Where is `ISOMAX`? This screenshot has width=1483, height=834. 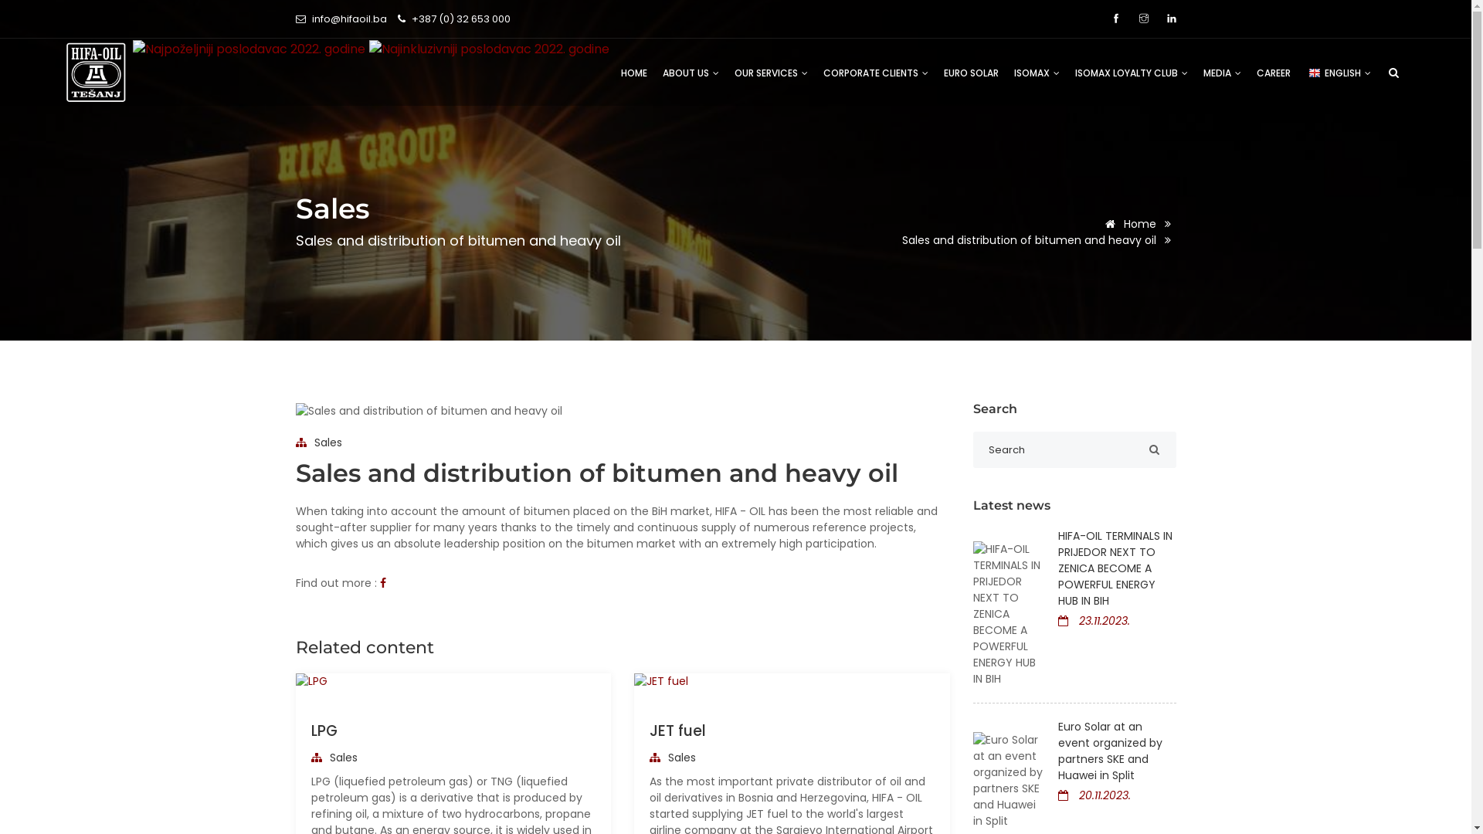 ISOMAX is located at coordinates (1037, 73).